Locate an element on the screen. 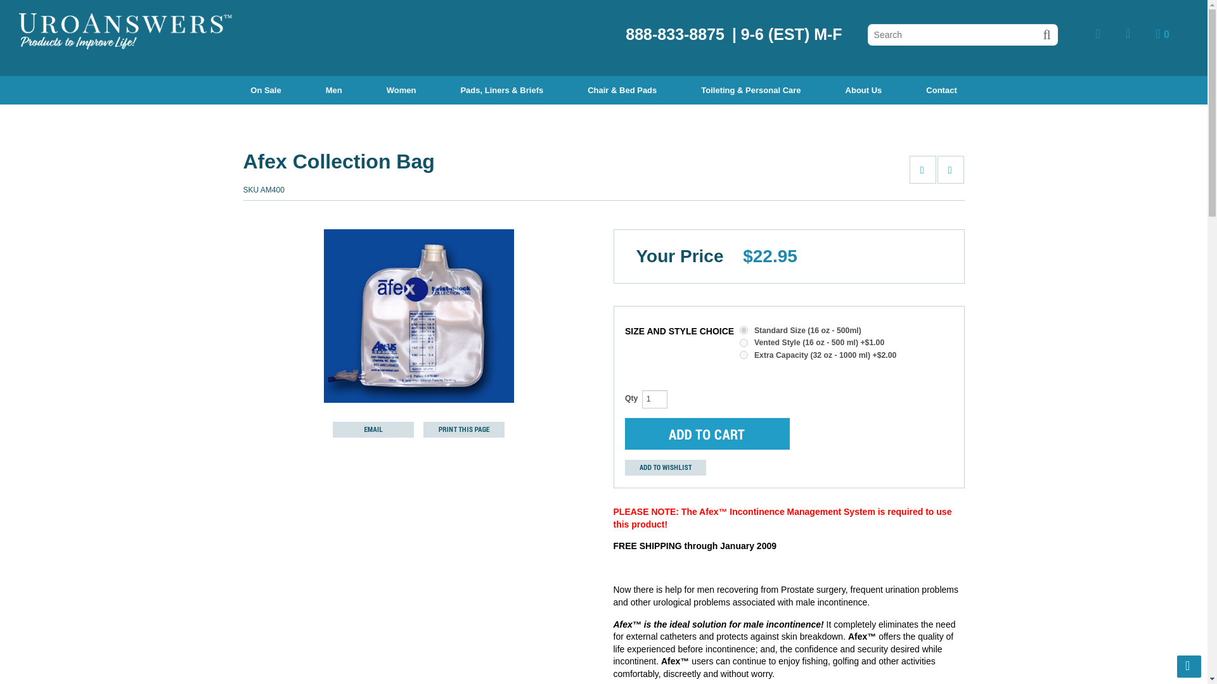 This screenshot has width=1217, height=684. 1 is located at coordinates (654, 398).